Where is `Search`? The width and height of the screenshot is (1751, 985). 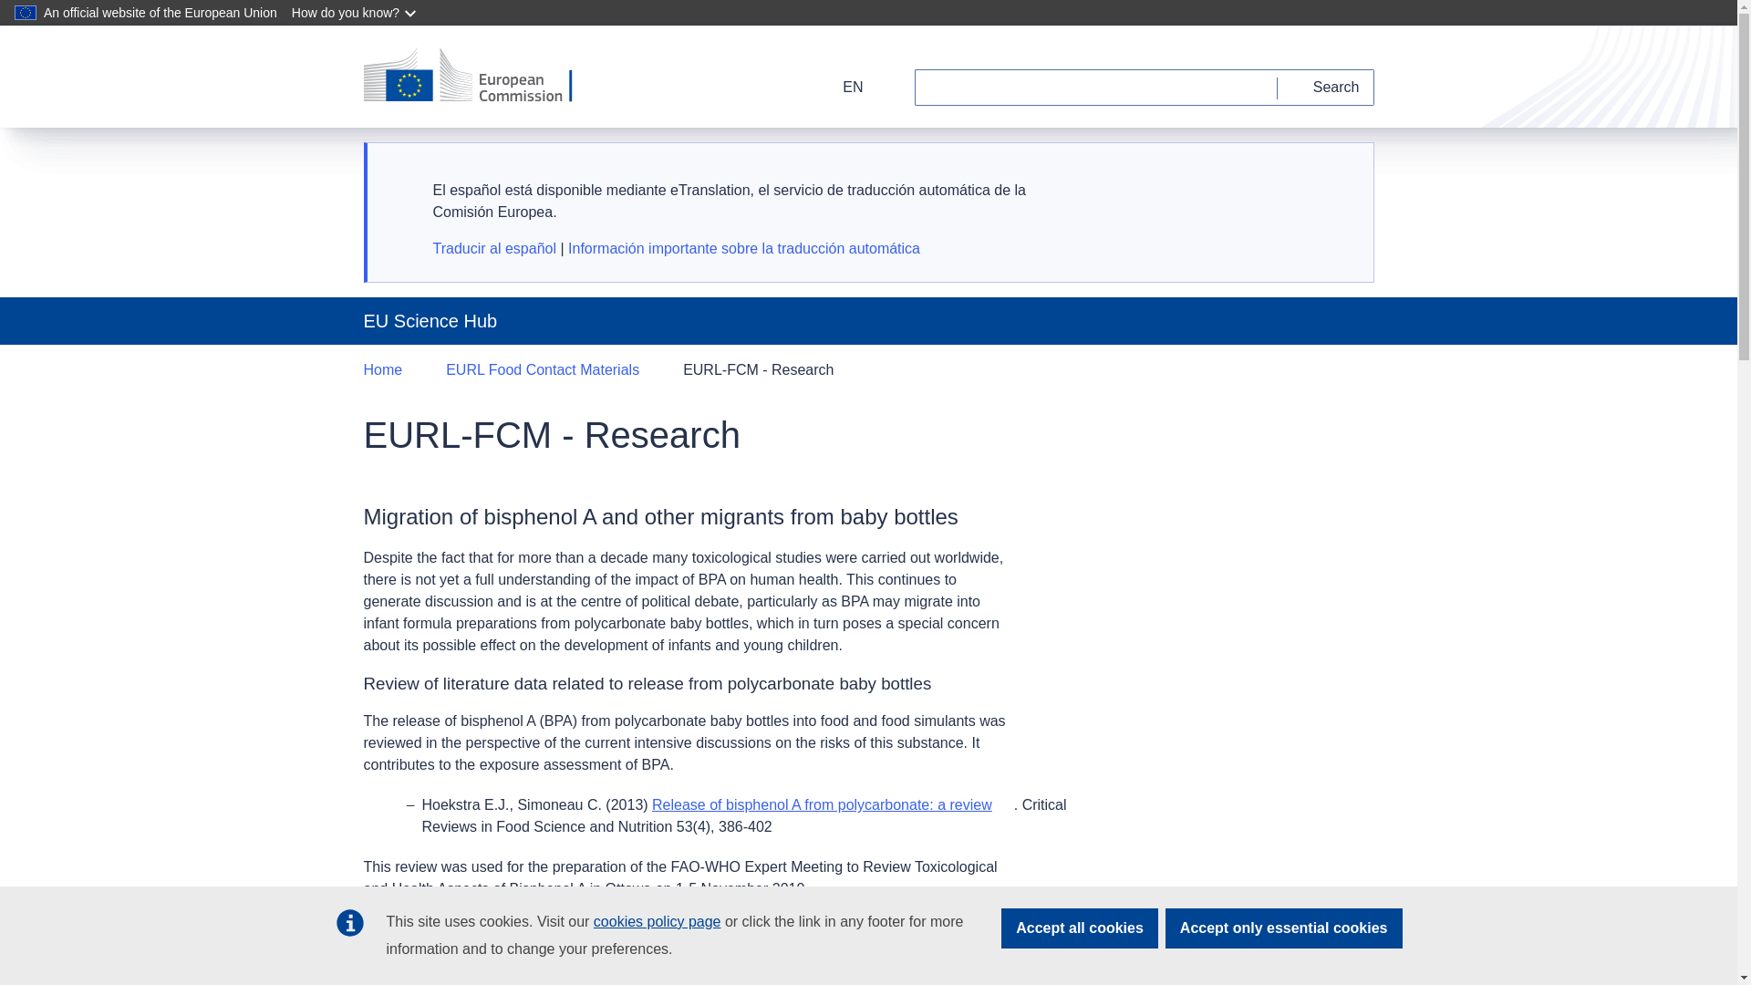
Search is located at coordinates (1326, 87).